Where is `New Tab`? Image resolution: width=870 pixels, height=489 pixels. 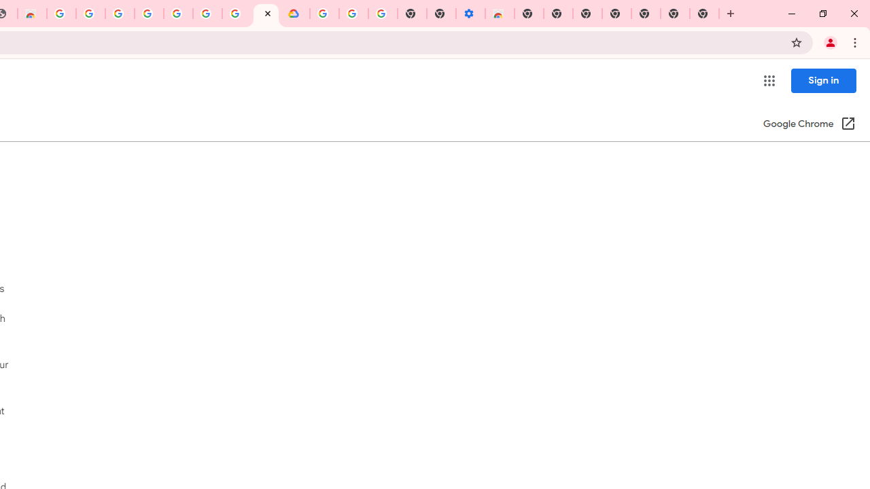
New Tab is located at coordinates (529, 14).